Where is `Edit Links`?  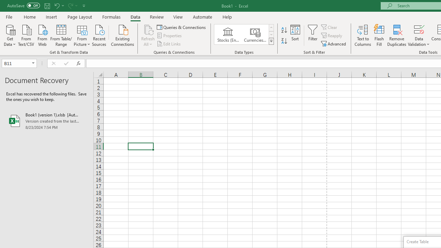 Edit Links is located at coordinates (169, 43).